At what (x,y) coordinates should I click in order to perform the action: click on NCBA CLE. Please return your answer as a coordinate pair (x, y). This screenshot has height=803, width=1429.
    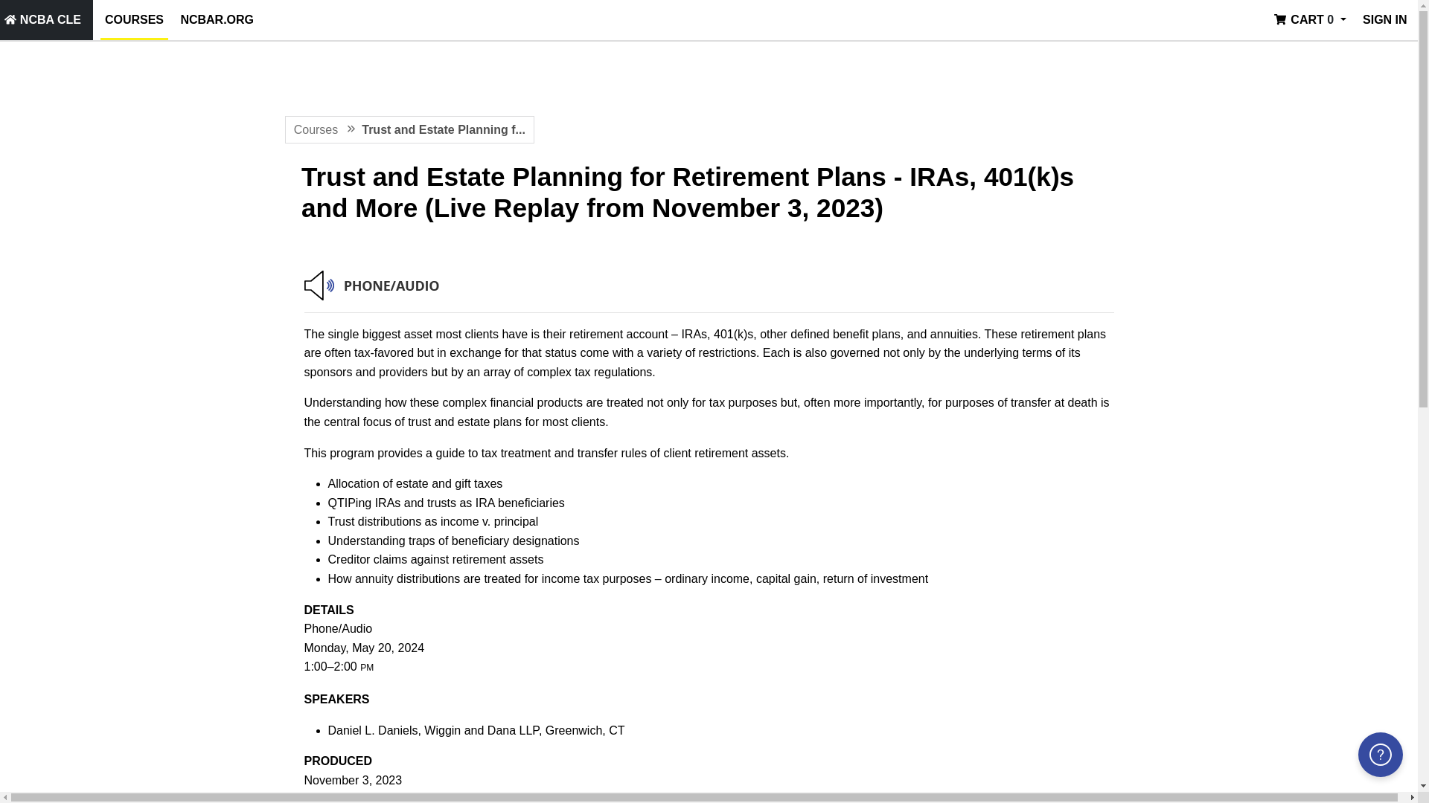
    Looking at the image, I should click on (43, 20).